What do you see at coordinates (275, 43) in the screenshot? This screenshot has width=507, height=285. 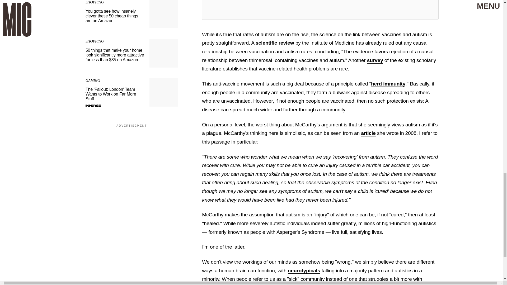 I see `scientific review` at bounding box center [275, 43].